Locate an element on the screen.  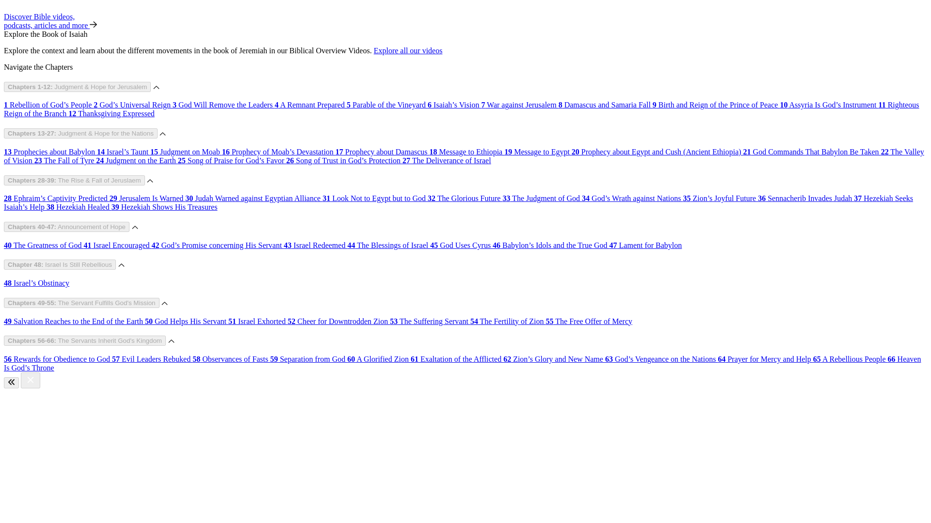
17 Prophecy about Damascus is located at coordinates (382, 151).